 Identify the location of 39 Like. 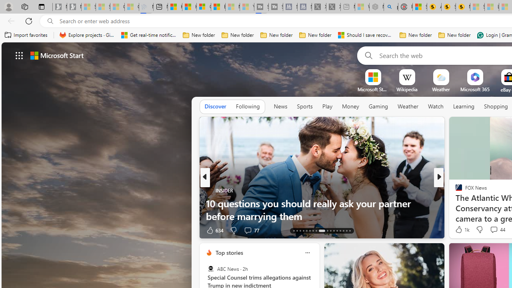
(460, 230).